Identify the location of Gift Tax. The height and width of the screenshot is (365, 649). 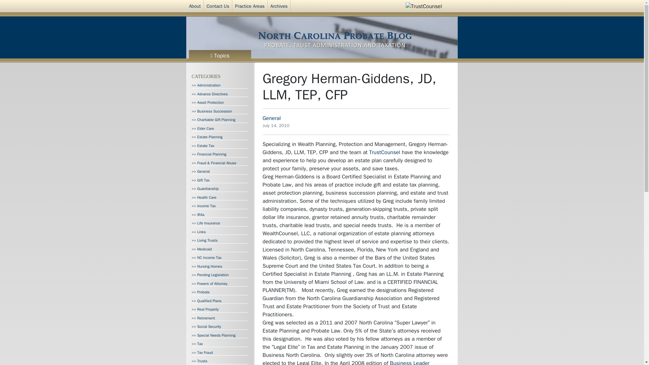
(203, 180).